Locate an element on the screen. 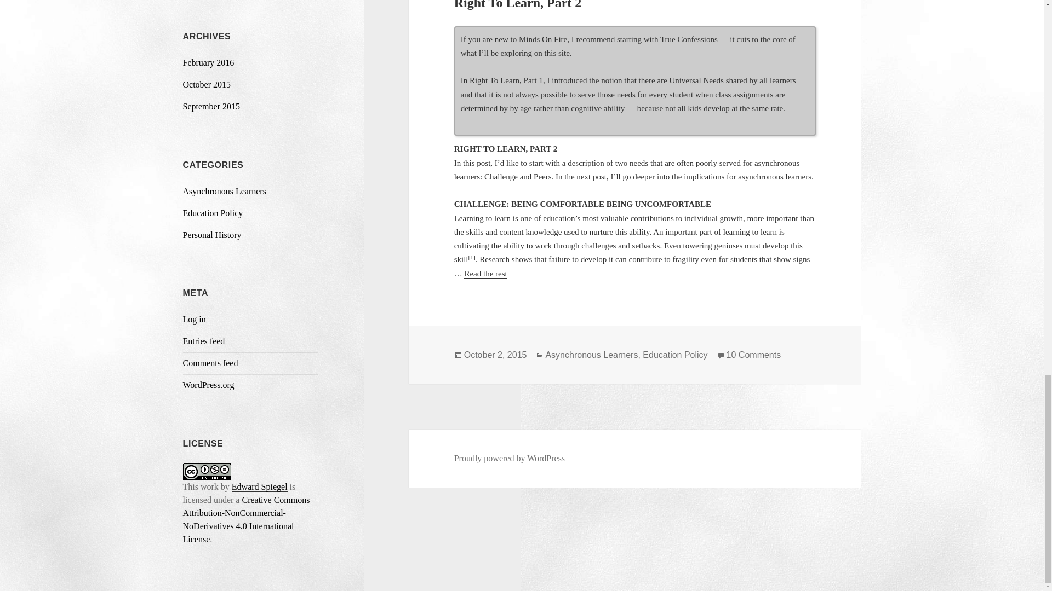 This screenshot has height=591, width=1052. Entries feed is located at coordinates (204, 340).